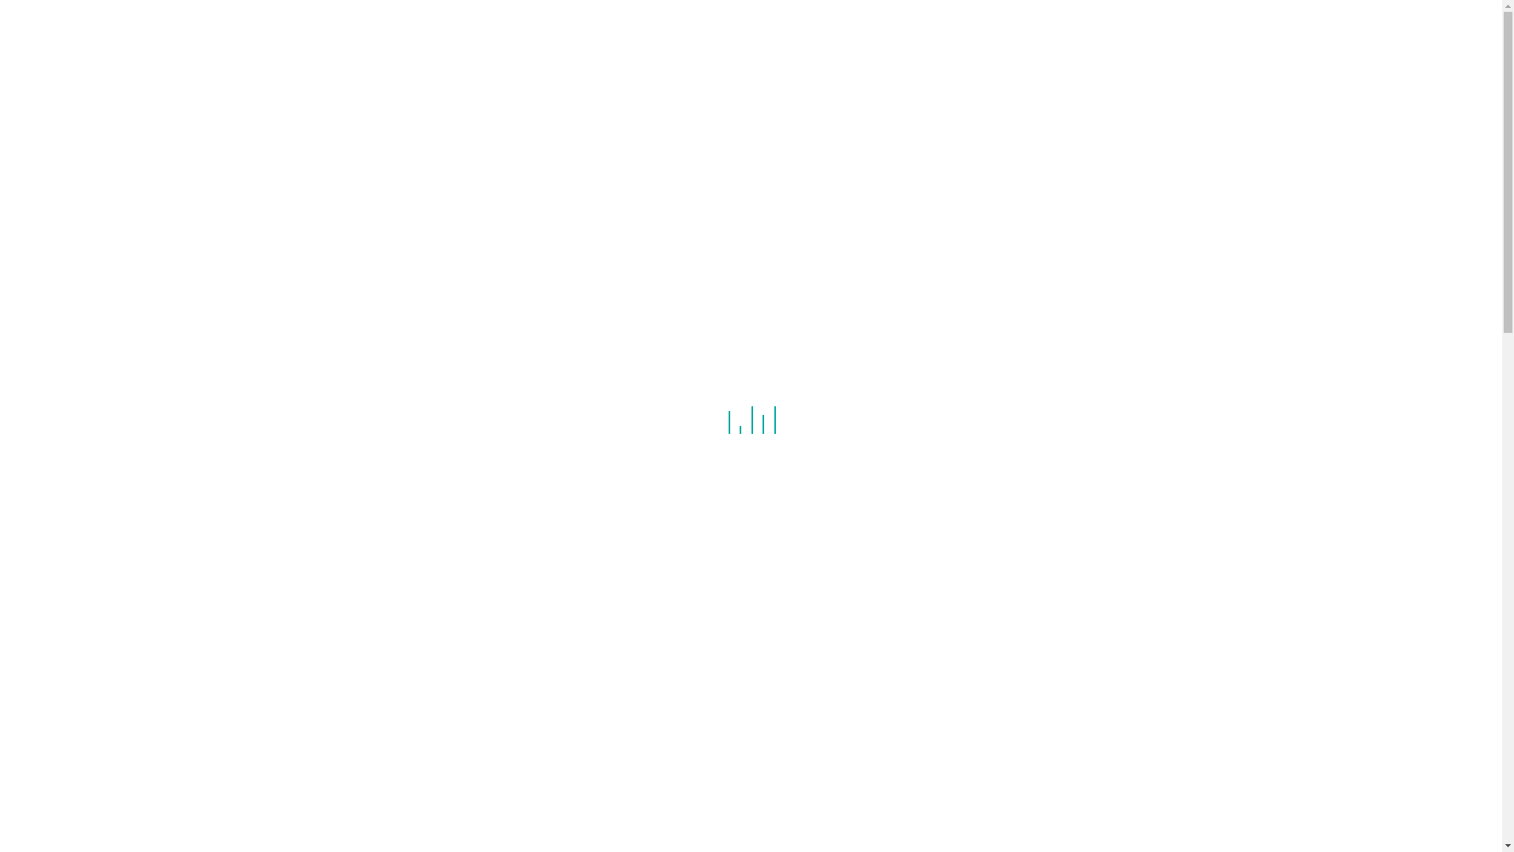 This screenshot has width=1514, height=852. Describe the element at coordinates (780, 306) in the screenshot. I see `Technology` at that location.